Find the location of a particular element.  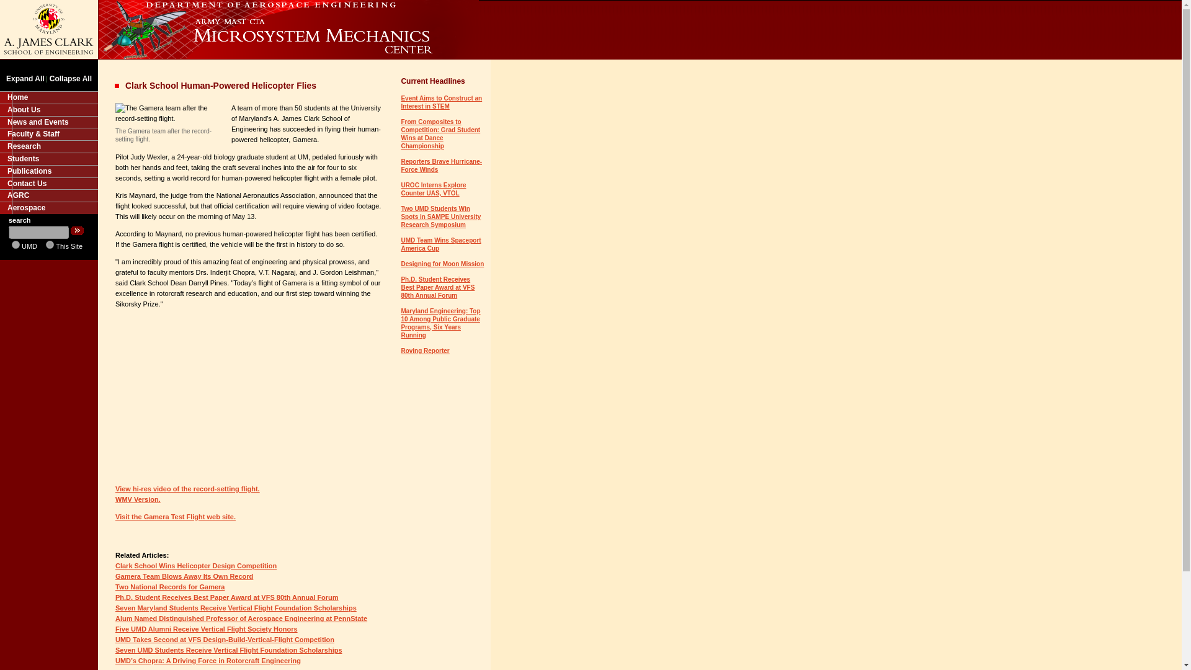

WMV Version. is located at coordinates (138, 499).